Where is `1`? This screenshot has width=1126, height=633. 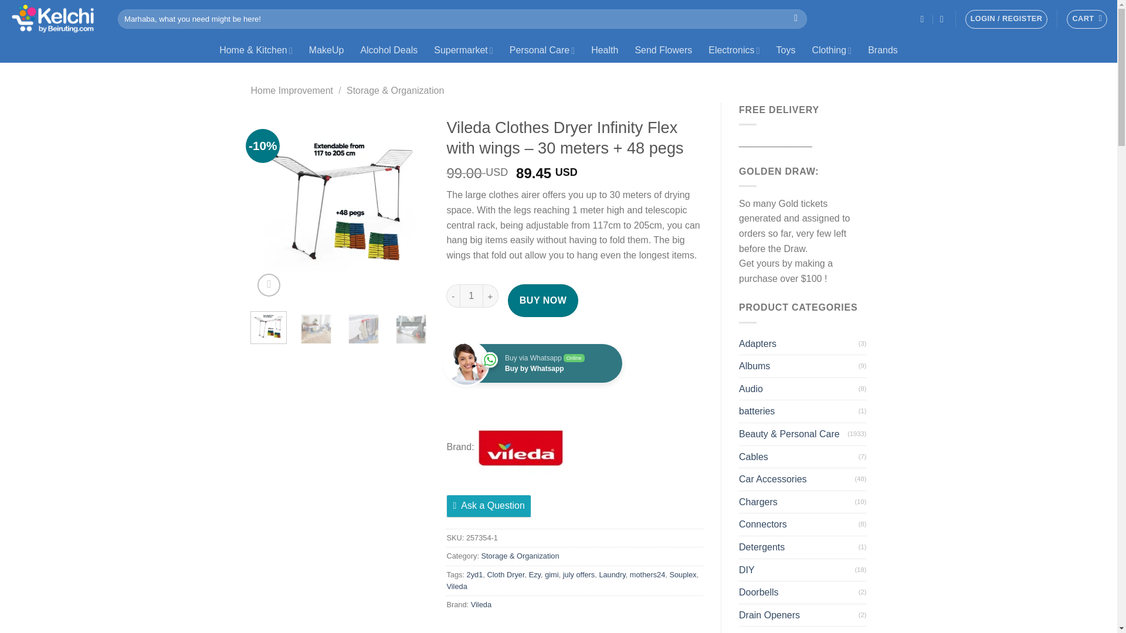
1 is located at coordinates (471, 295).